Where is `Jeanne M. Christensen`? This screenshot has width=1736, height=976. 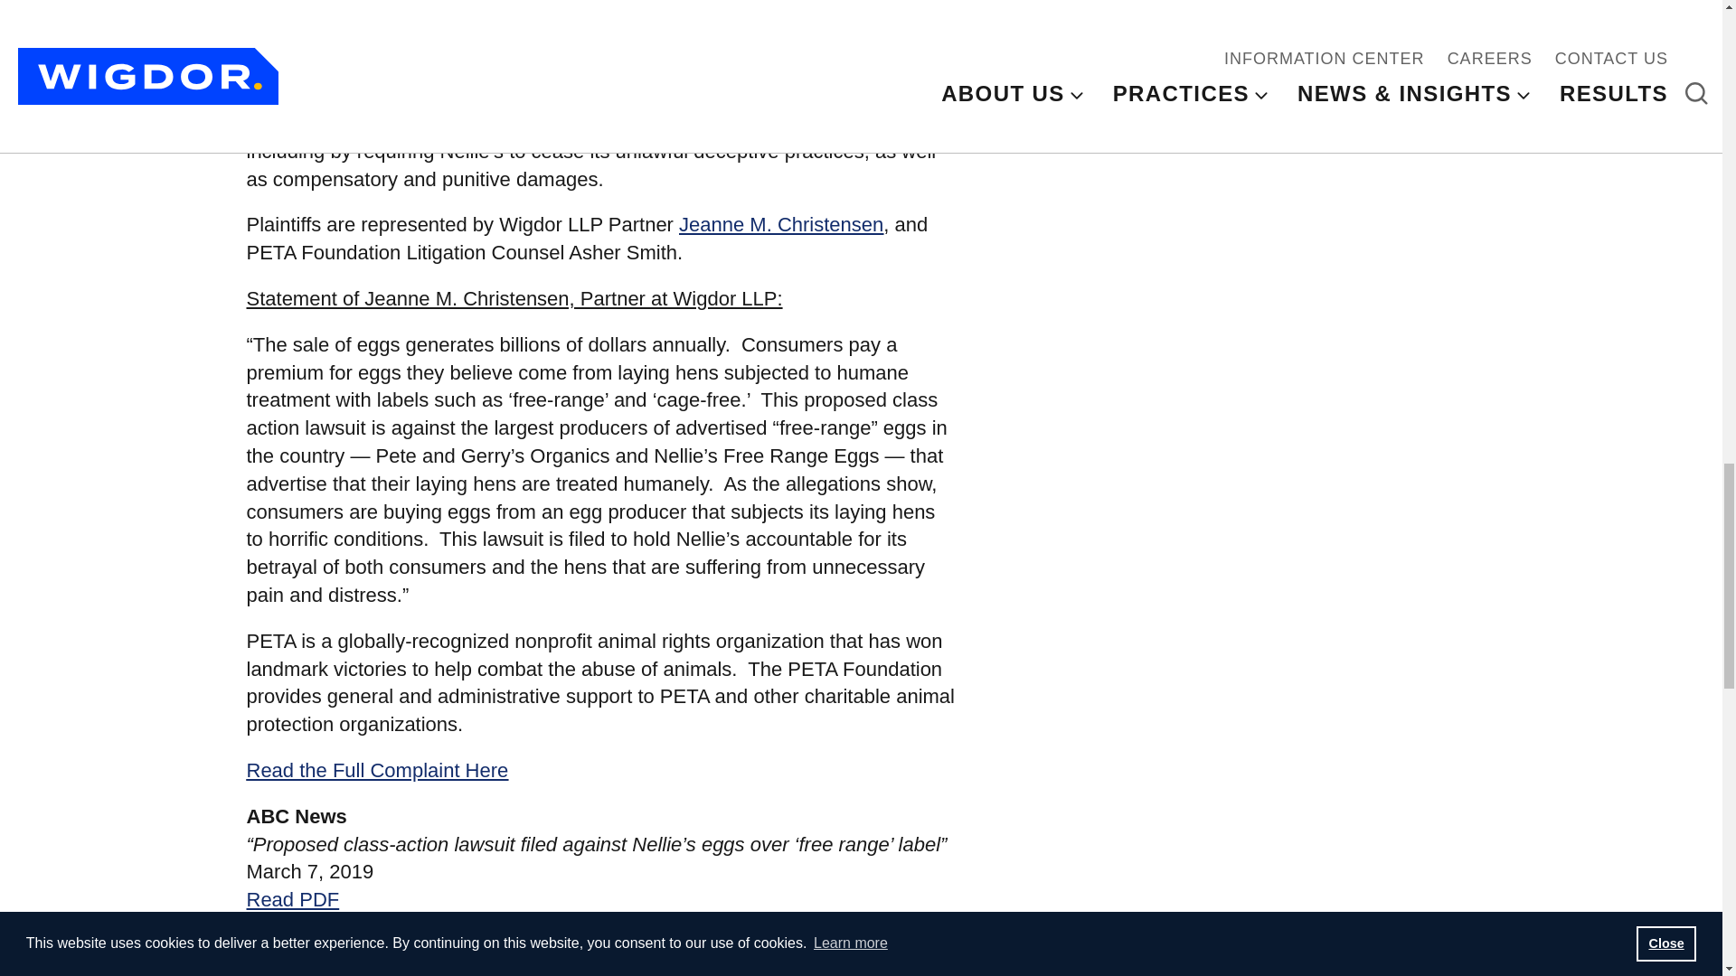 Jeanne M. Christensen is located at coordinates (781, 224).